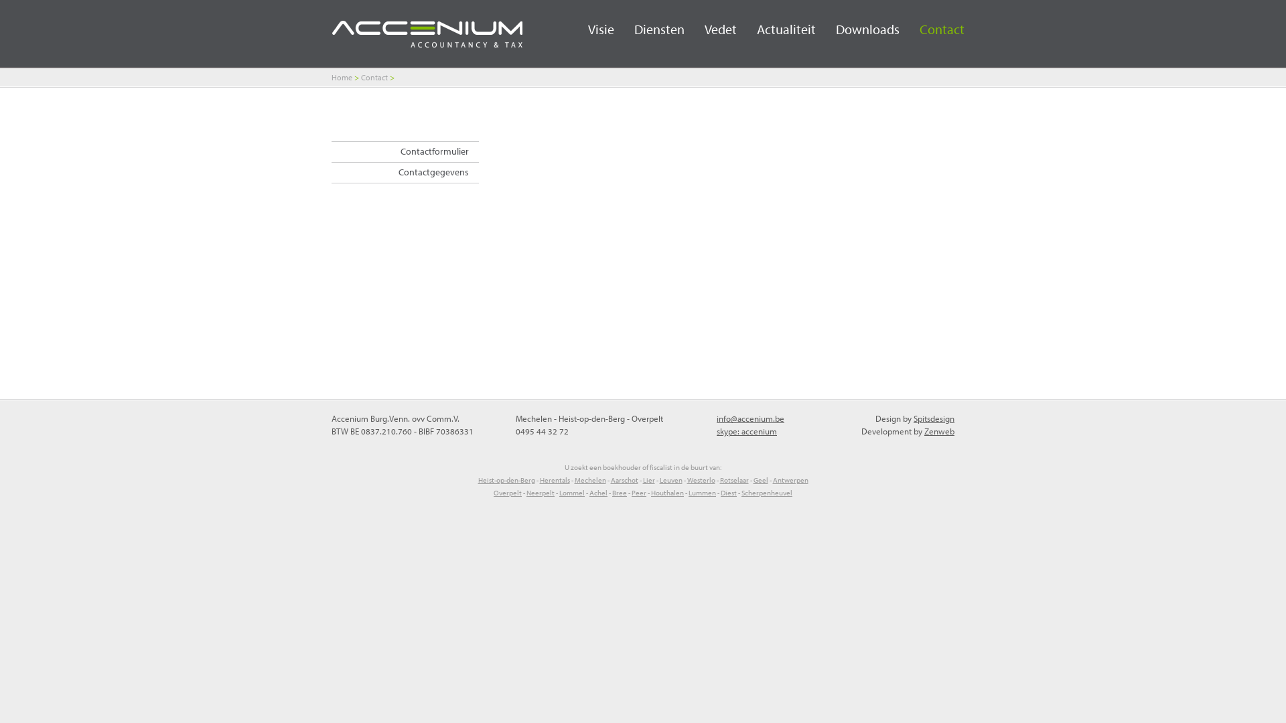 The image size is (1286, 723). What do you see at coordinates (639, 493) in the screenshot?
I see `Peer` at bounding box center [639, 493].